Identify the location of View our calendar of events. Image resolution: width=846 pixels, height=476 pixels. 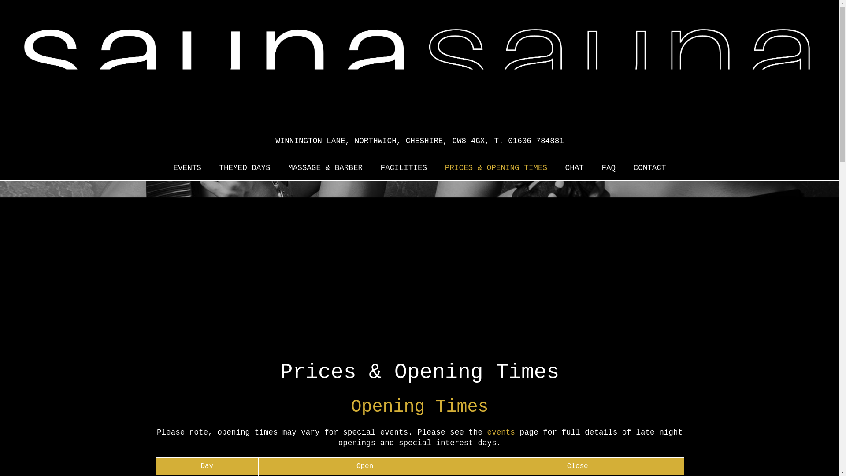
(187, 167).